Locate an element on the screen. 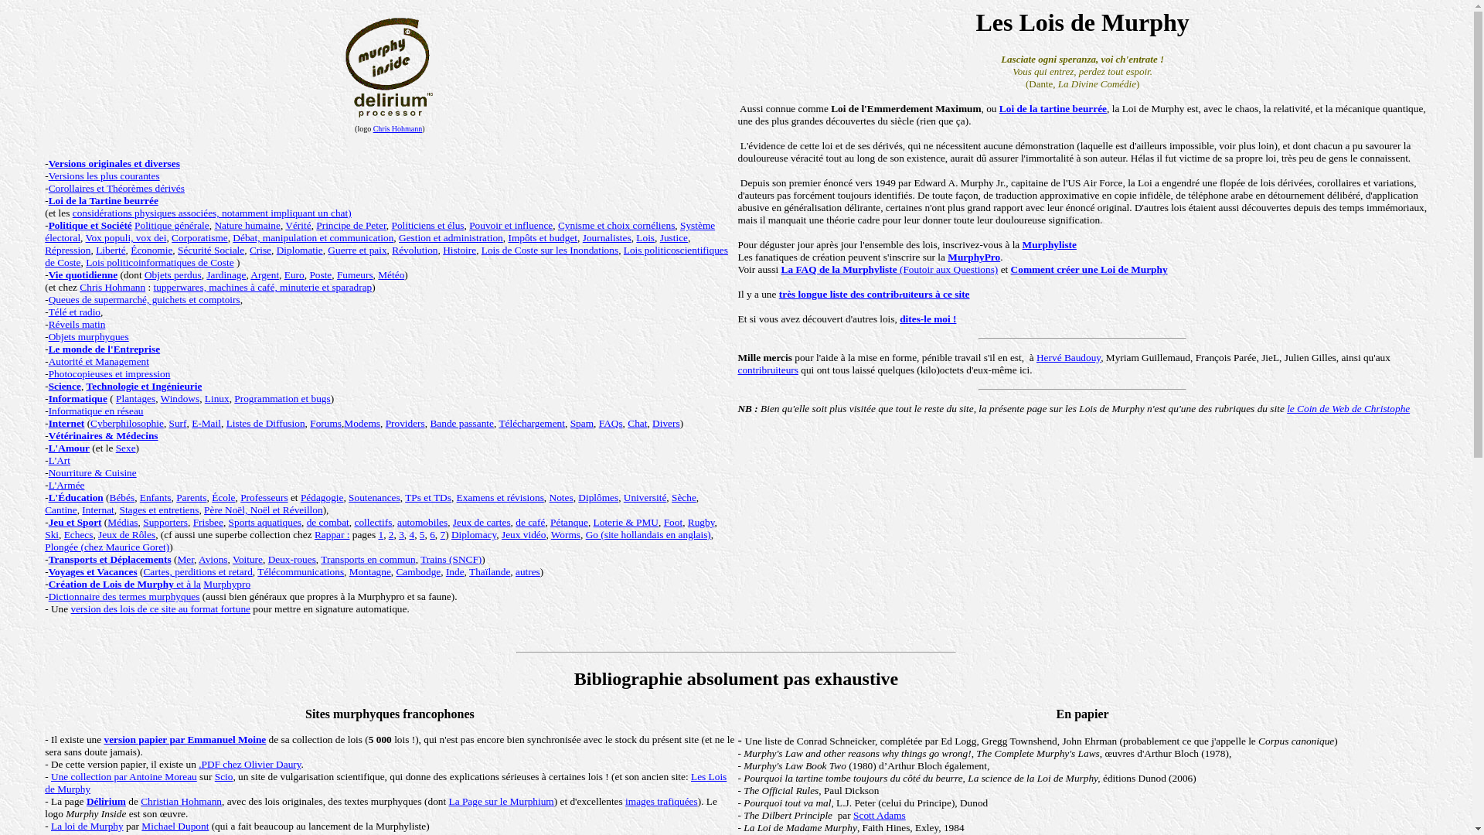 The height and width of the screenshot is (835, 1484). Plantages is located at coordinates (136, 399).